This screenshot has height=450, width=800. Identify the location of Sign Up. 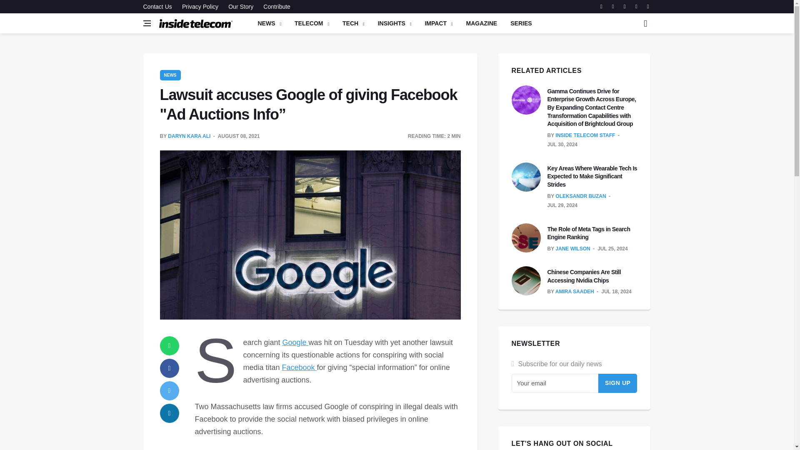
(618, 383).